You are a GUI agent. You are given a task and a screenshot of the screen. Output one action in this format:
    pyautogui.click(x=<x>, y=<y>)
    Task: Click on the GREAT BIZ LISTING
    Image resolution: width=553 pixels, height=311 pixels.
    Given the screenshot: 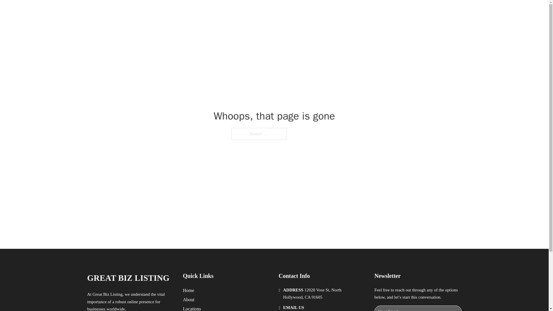 What is the action you would take?
    pyautogui.click(x=154, y=11)
    